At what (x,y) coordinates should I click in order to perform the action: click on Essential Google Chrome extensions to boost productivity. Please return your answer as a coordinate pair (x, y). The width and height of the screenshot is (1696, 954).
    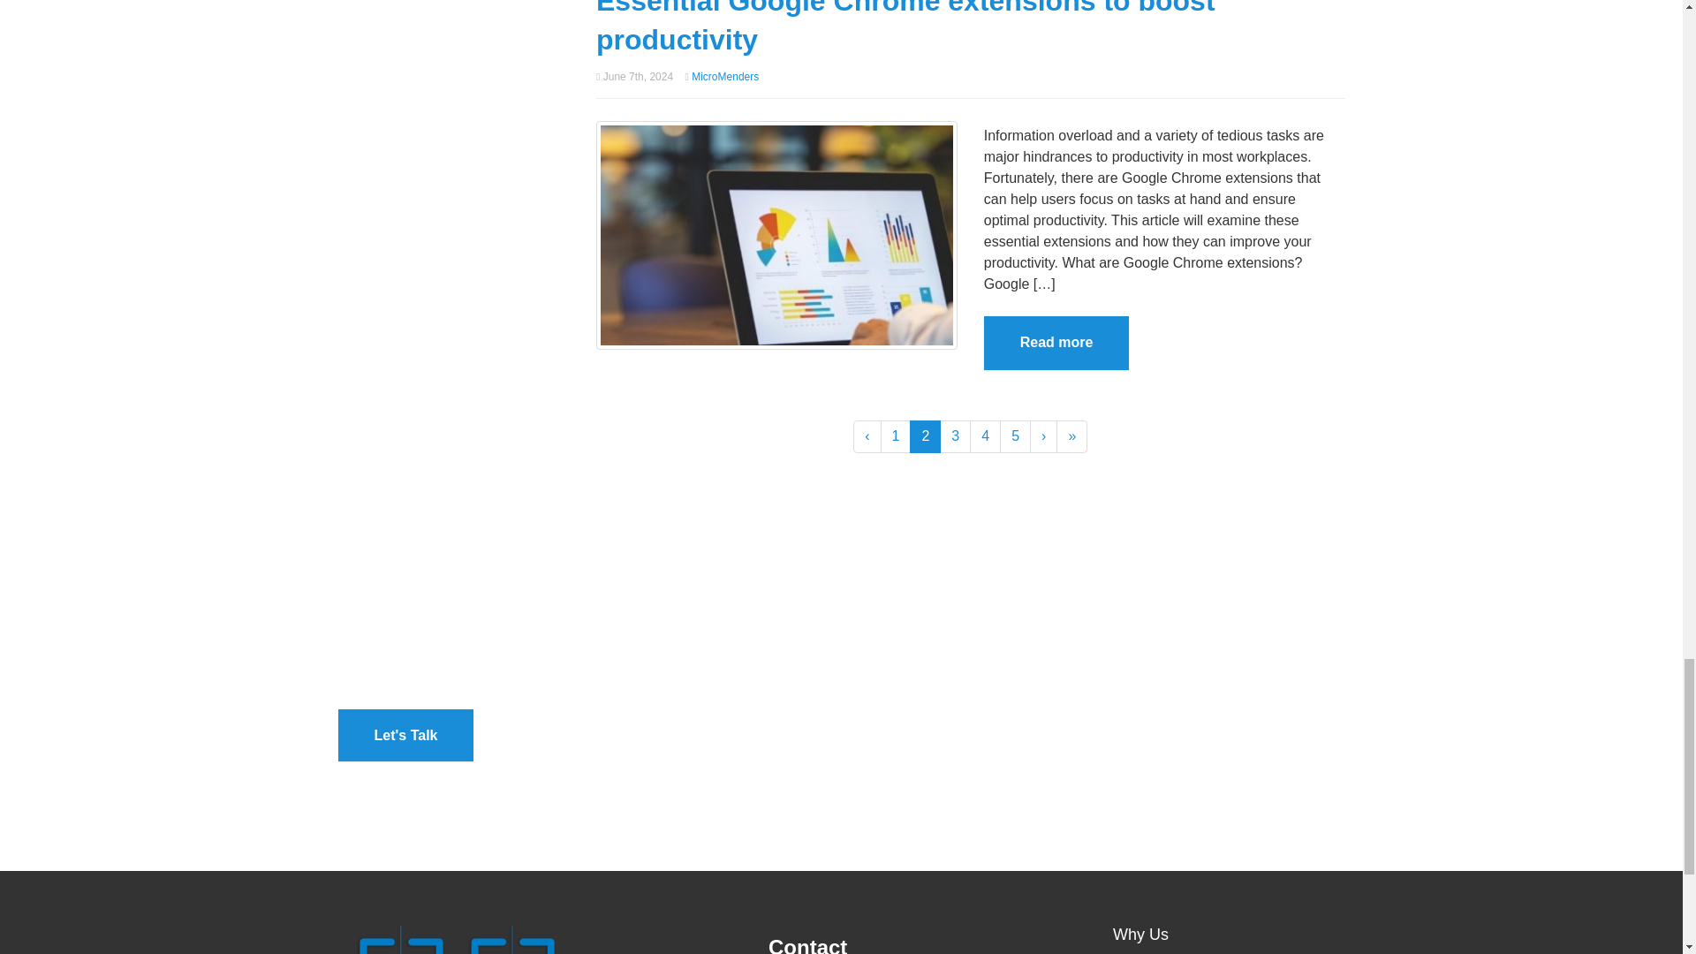
    Looking at the image, I should click on (777, 235).